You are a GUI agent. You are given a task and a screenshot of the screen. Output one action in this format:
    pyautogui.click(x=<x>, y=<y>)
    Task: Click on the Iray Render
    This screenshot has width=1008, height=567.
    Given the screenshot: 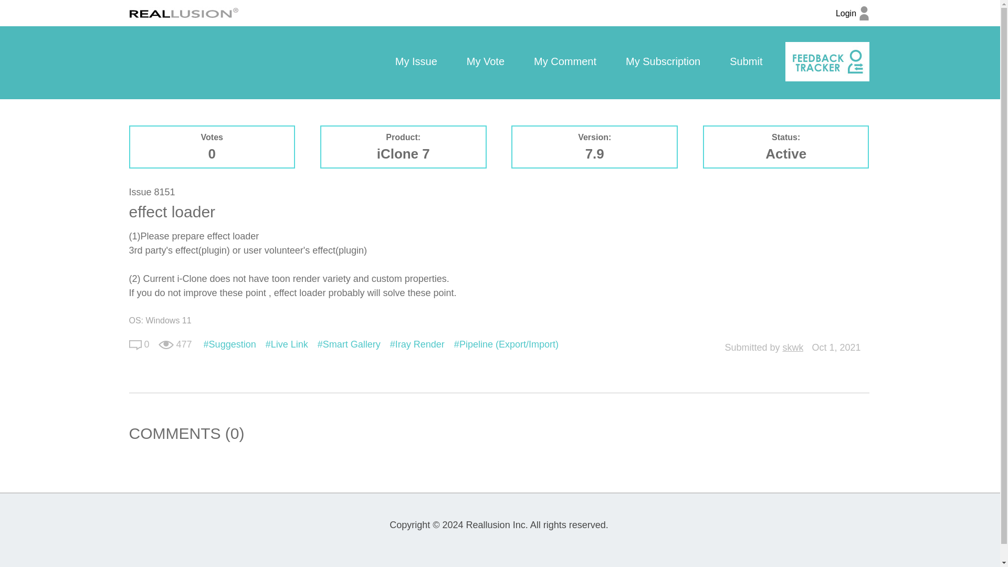 What is the action you would take?
    pyautogui.click(x=417, y=344)
    